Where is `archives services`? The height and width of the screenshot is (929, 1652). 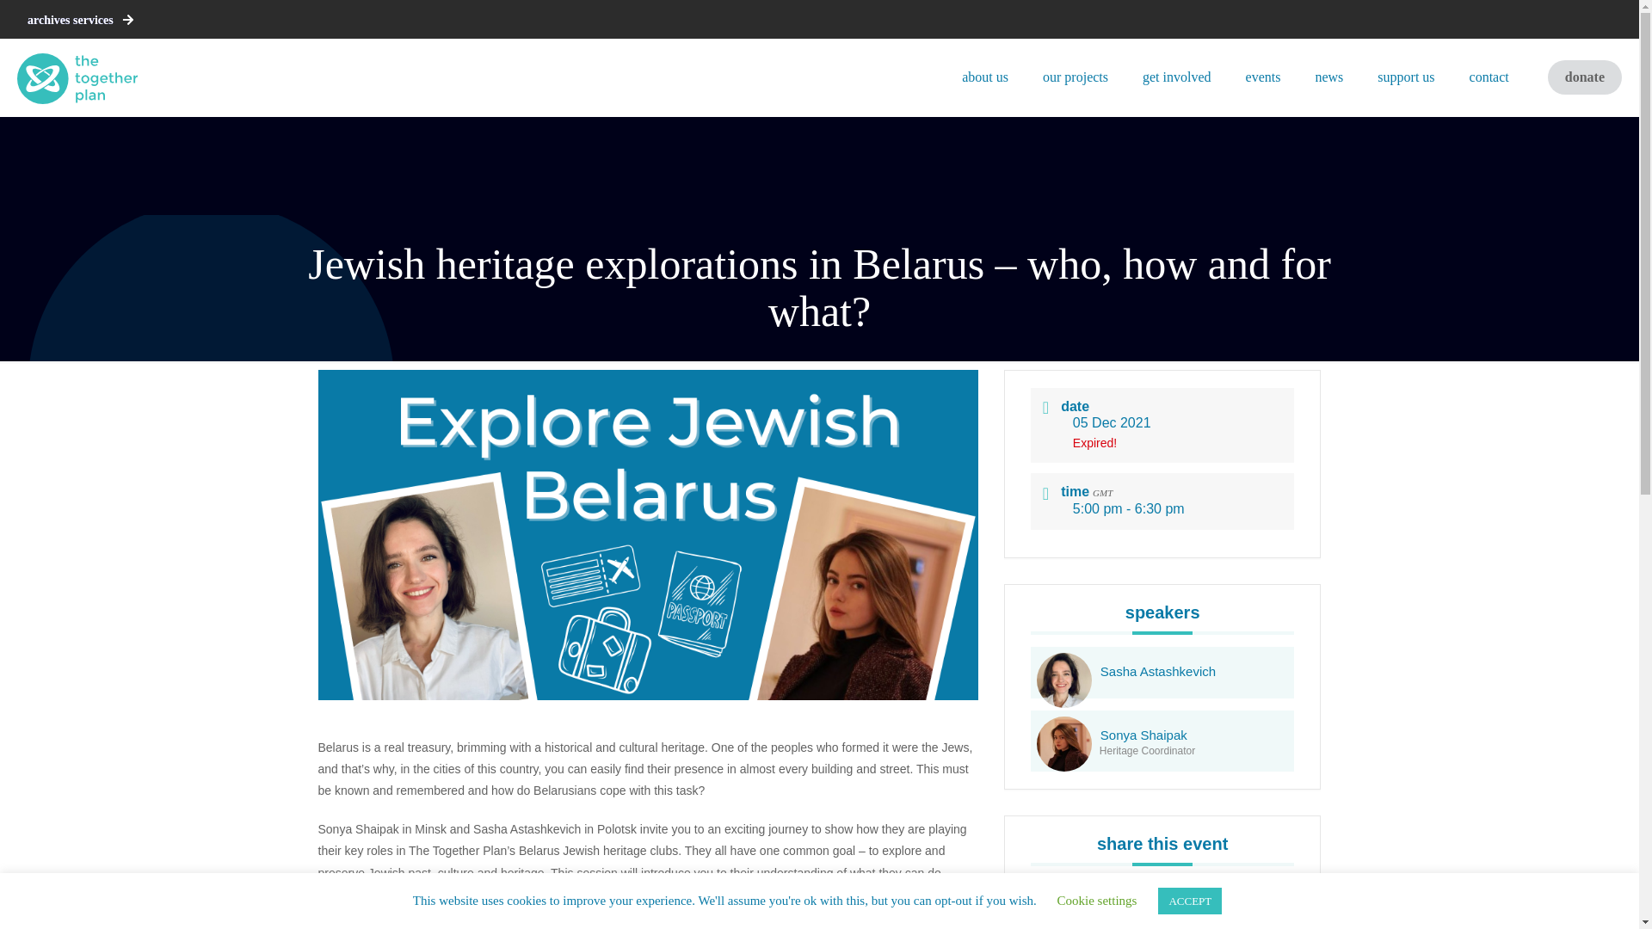 archives services is located at coordinates (81, 21).